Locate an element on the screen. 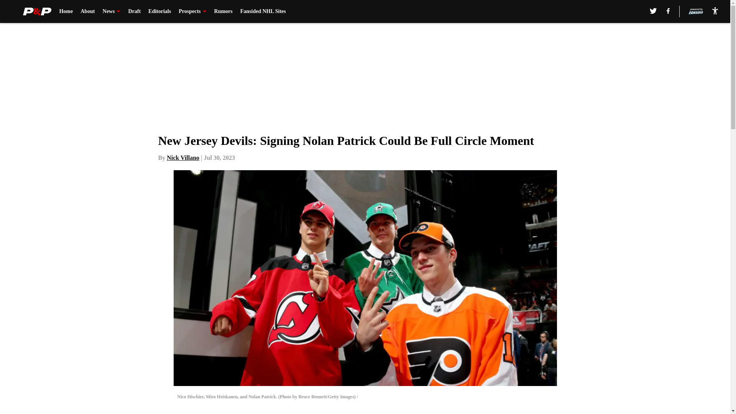  Editorials is located at coordinates (159, 11).